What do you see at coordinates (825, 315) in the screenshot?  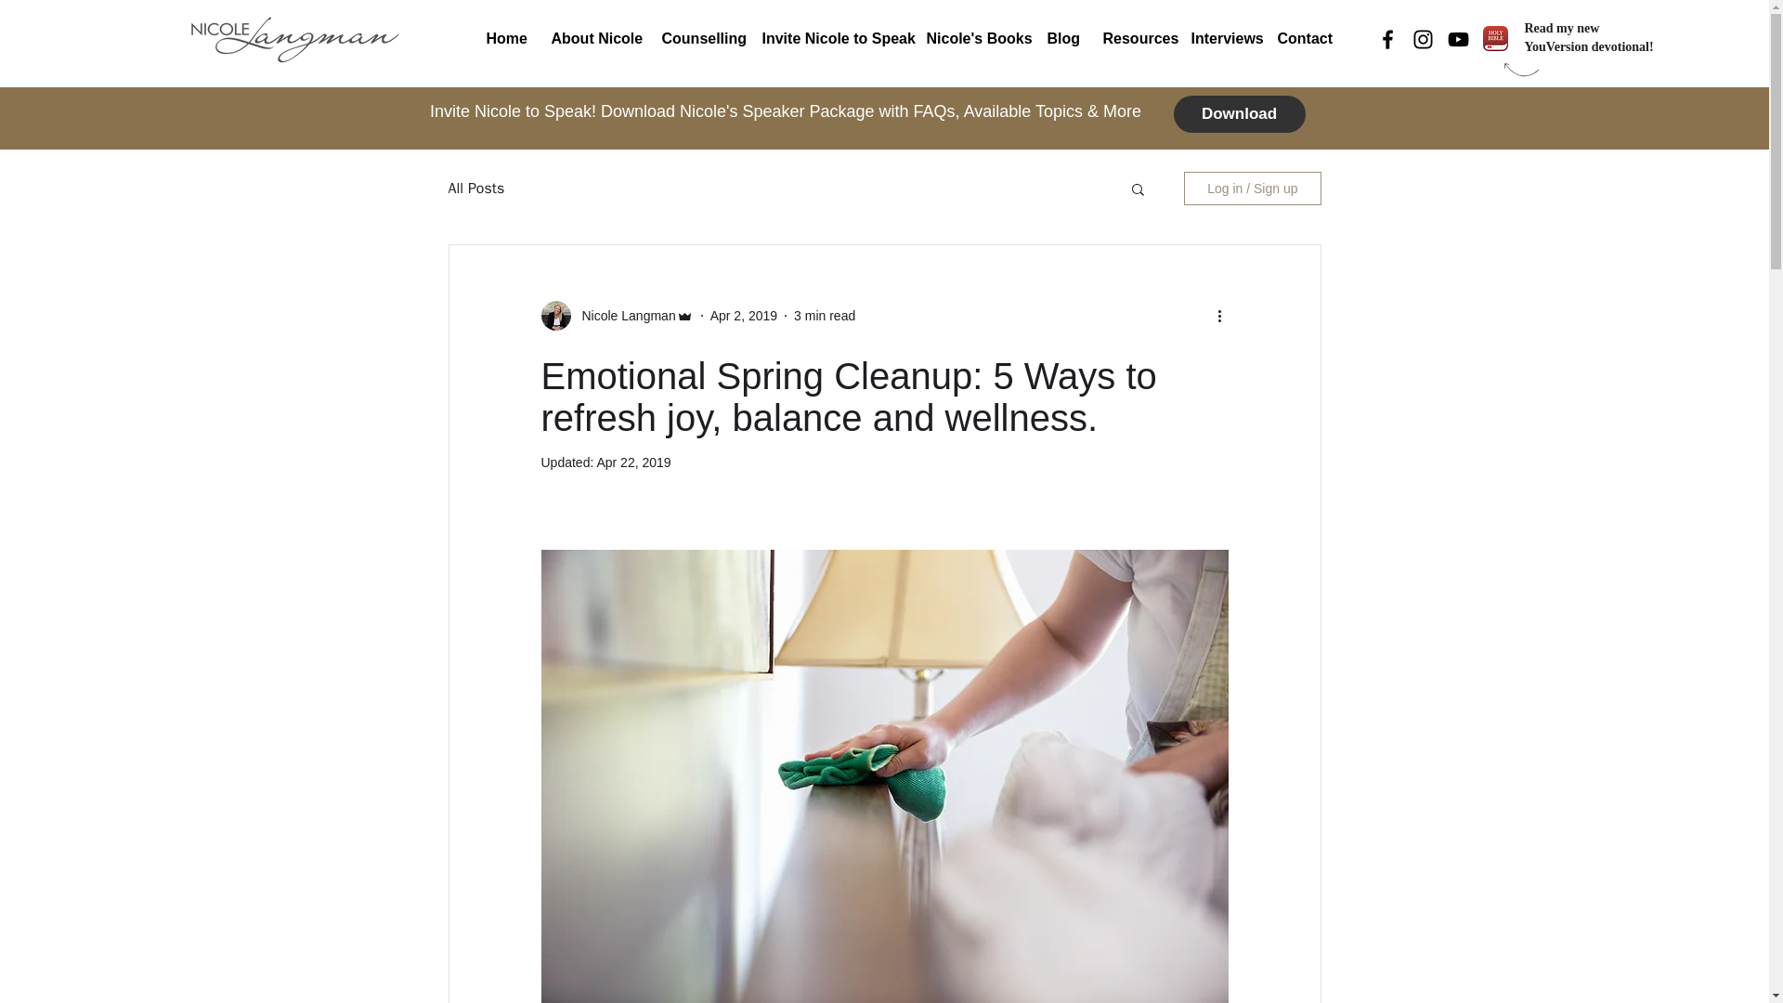 I see `3 min read` at bounding box center [825, 315].